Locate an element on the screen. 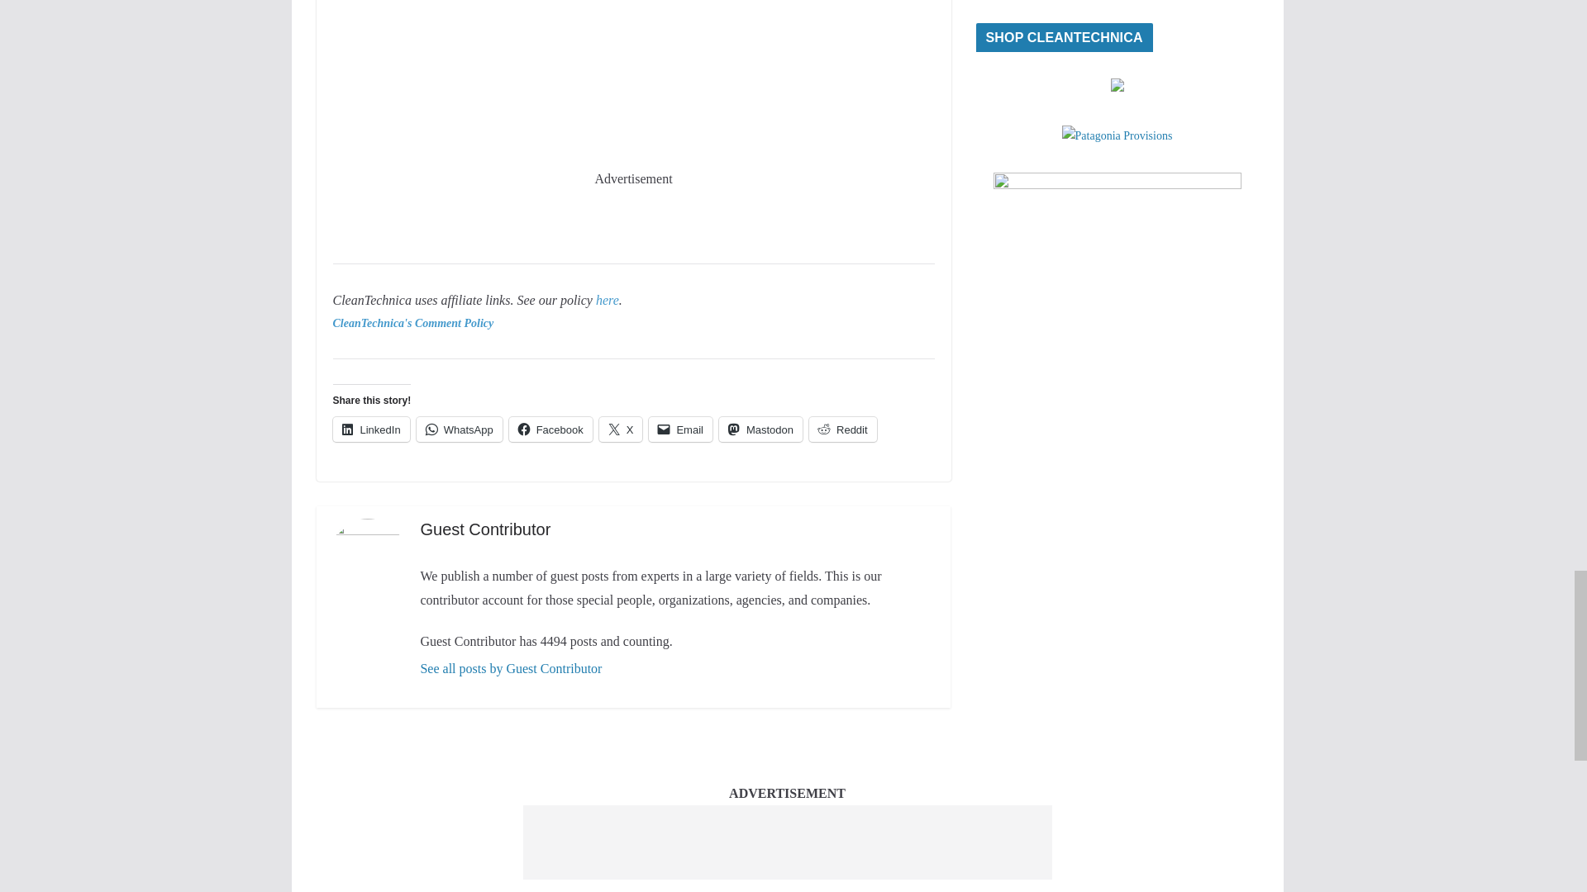 The height and width of the screenshot is (892, 1587). Click to share on Facebook is located at coordinates (550, 429).